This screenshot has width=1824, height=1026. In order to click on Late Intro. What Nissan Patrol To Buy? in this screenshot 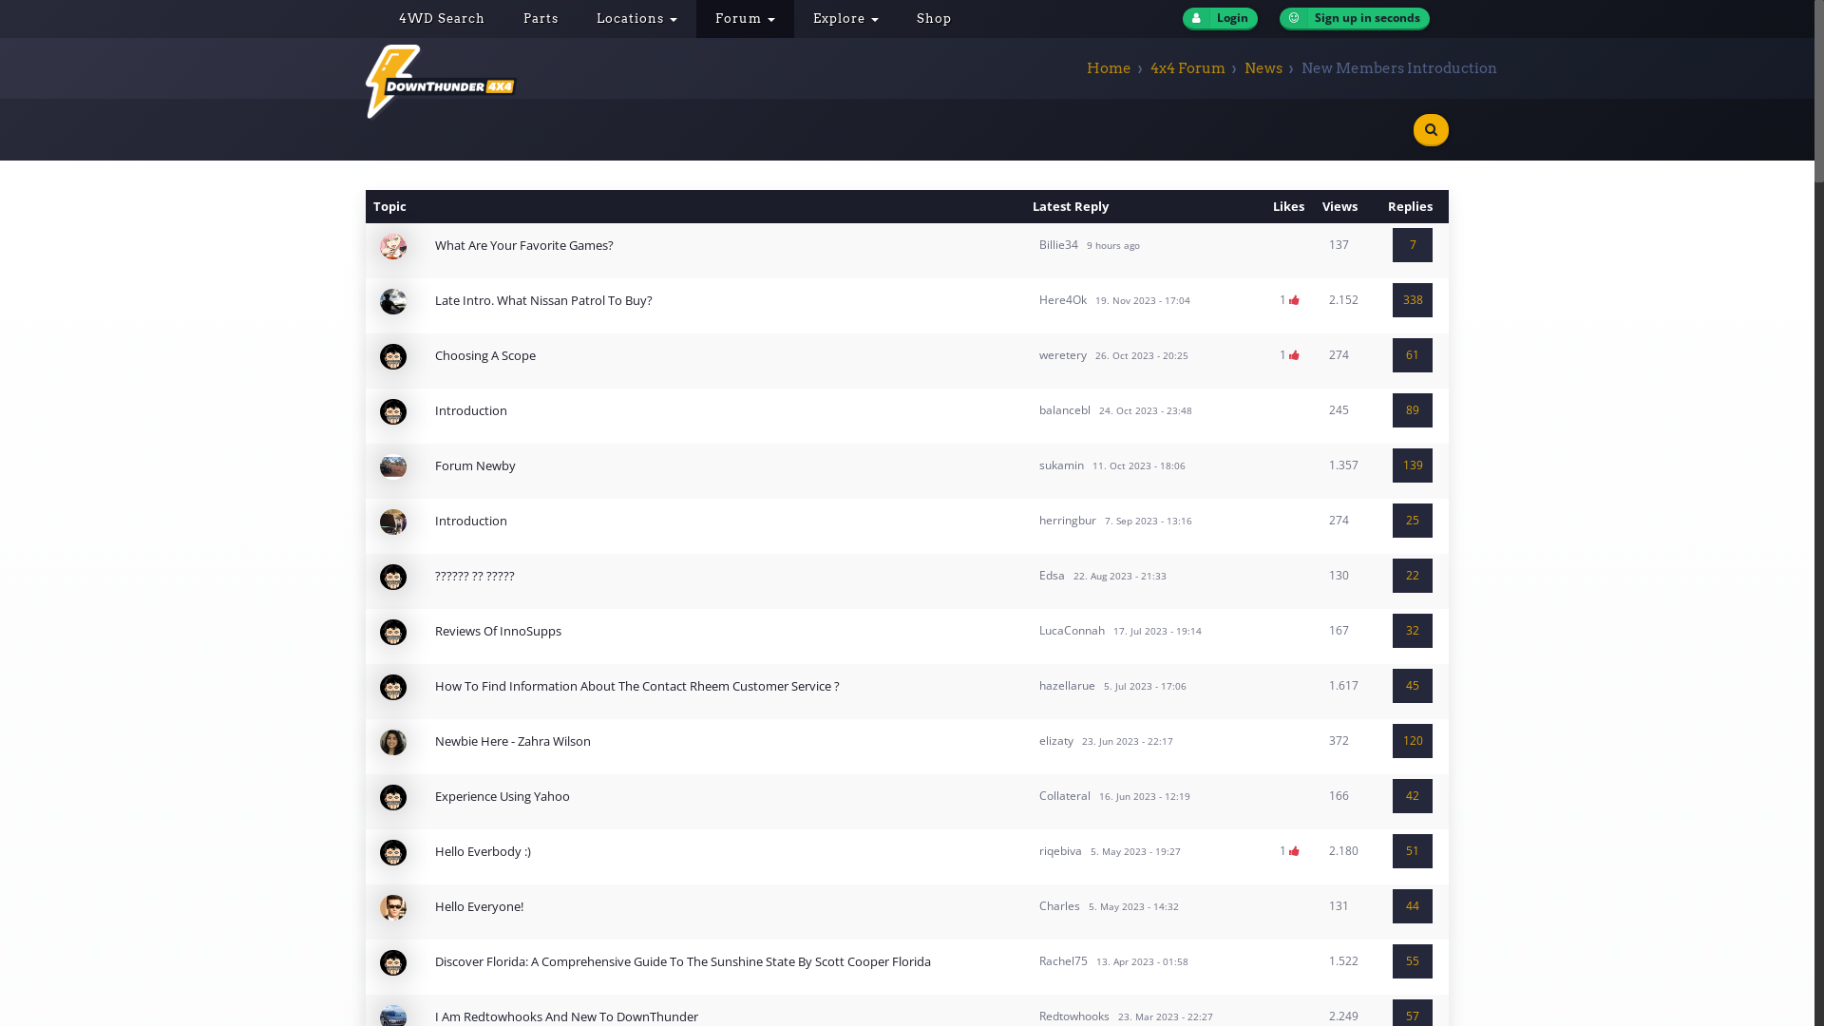, I will do `click(543, 300)`.